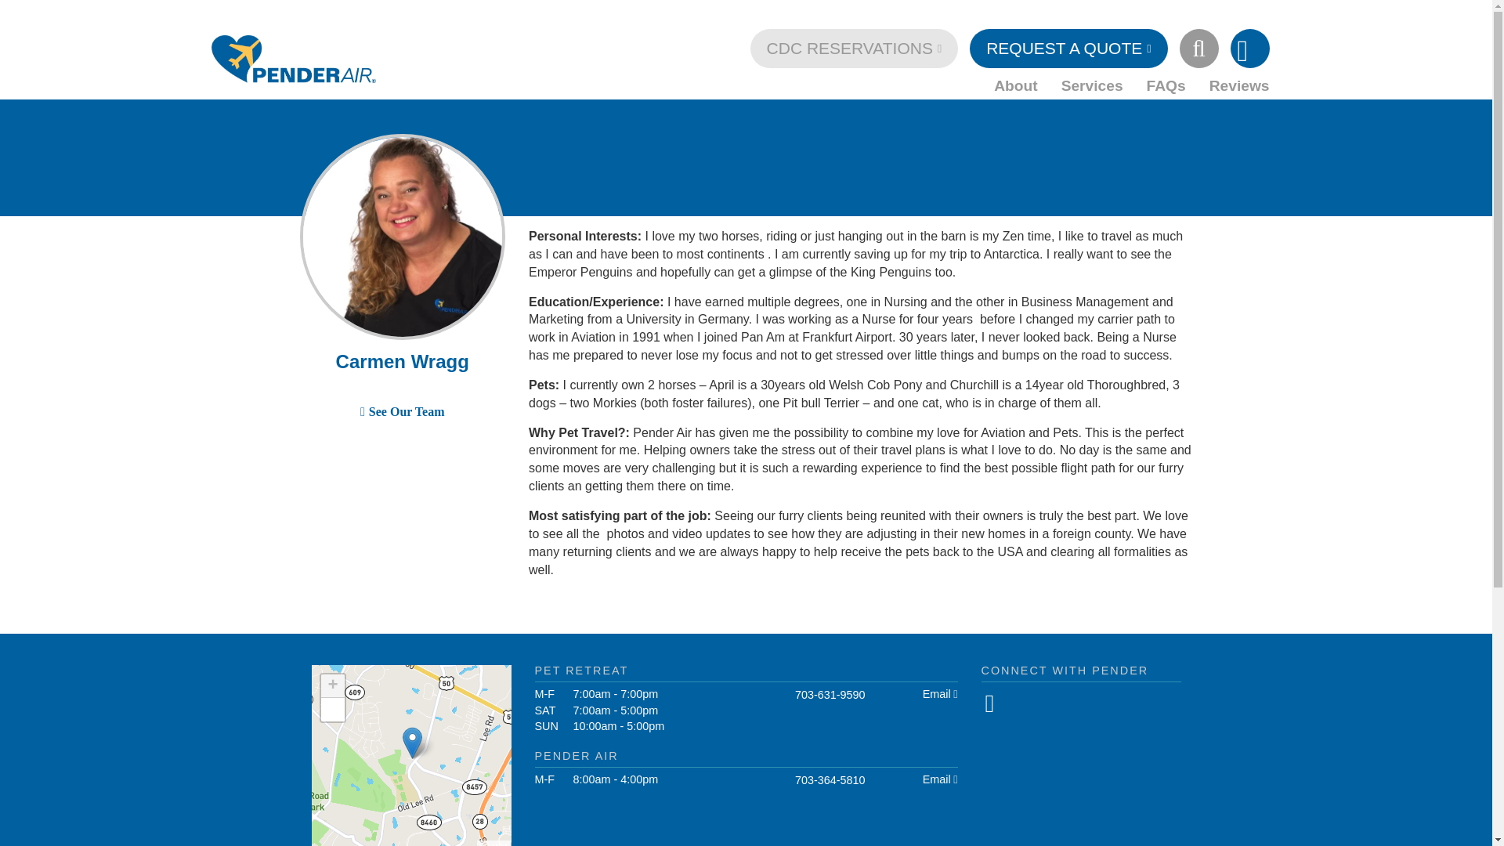 The height and width of the screenshot is (846, 1504). What do you see at coordinates (1239, 81) in the screenshot?
I see `Reviews` at bounding box center [1239, 81].